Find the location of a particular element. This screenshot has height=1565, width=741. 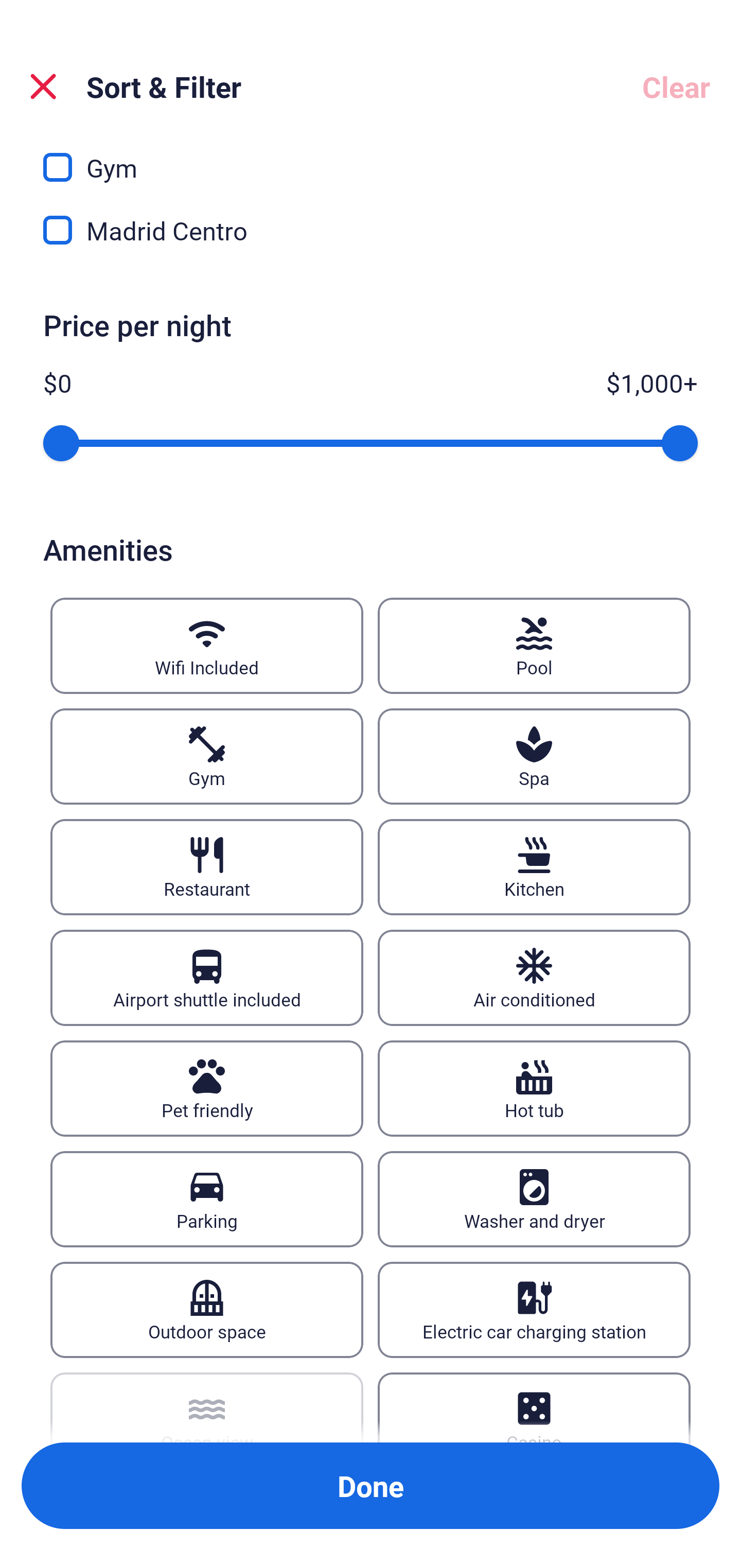

Gym is located at coordinates (206, 757).